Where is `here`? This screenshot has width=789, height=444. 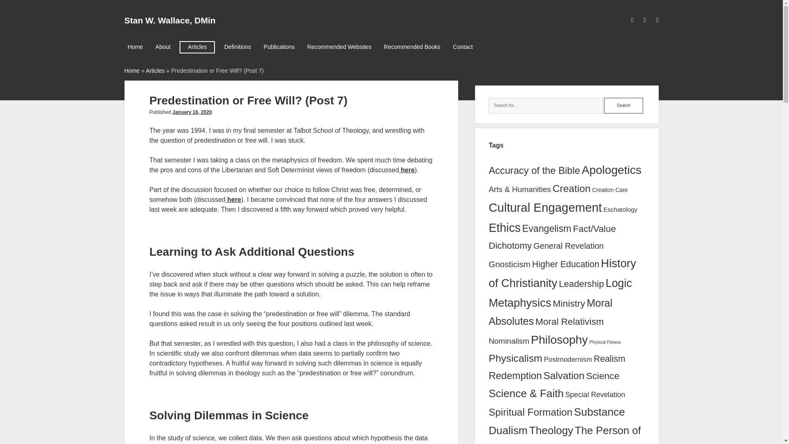 here is located at coordinates (408, 170).